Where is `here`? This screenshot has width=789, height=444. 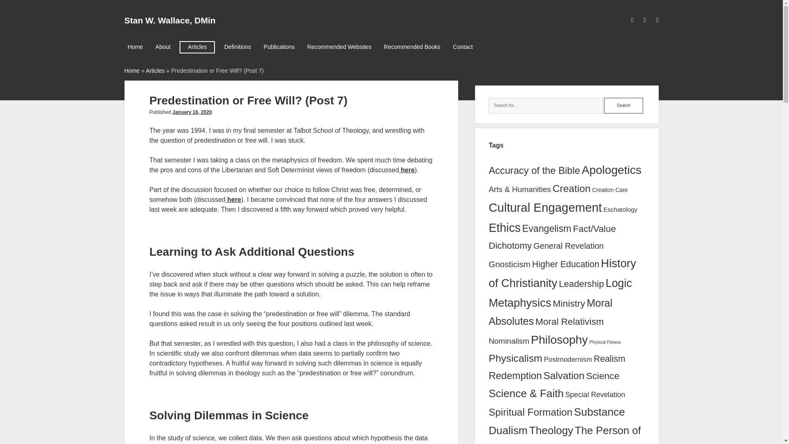 here is located at coordinates (408, 170).